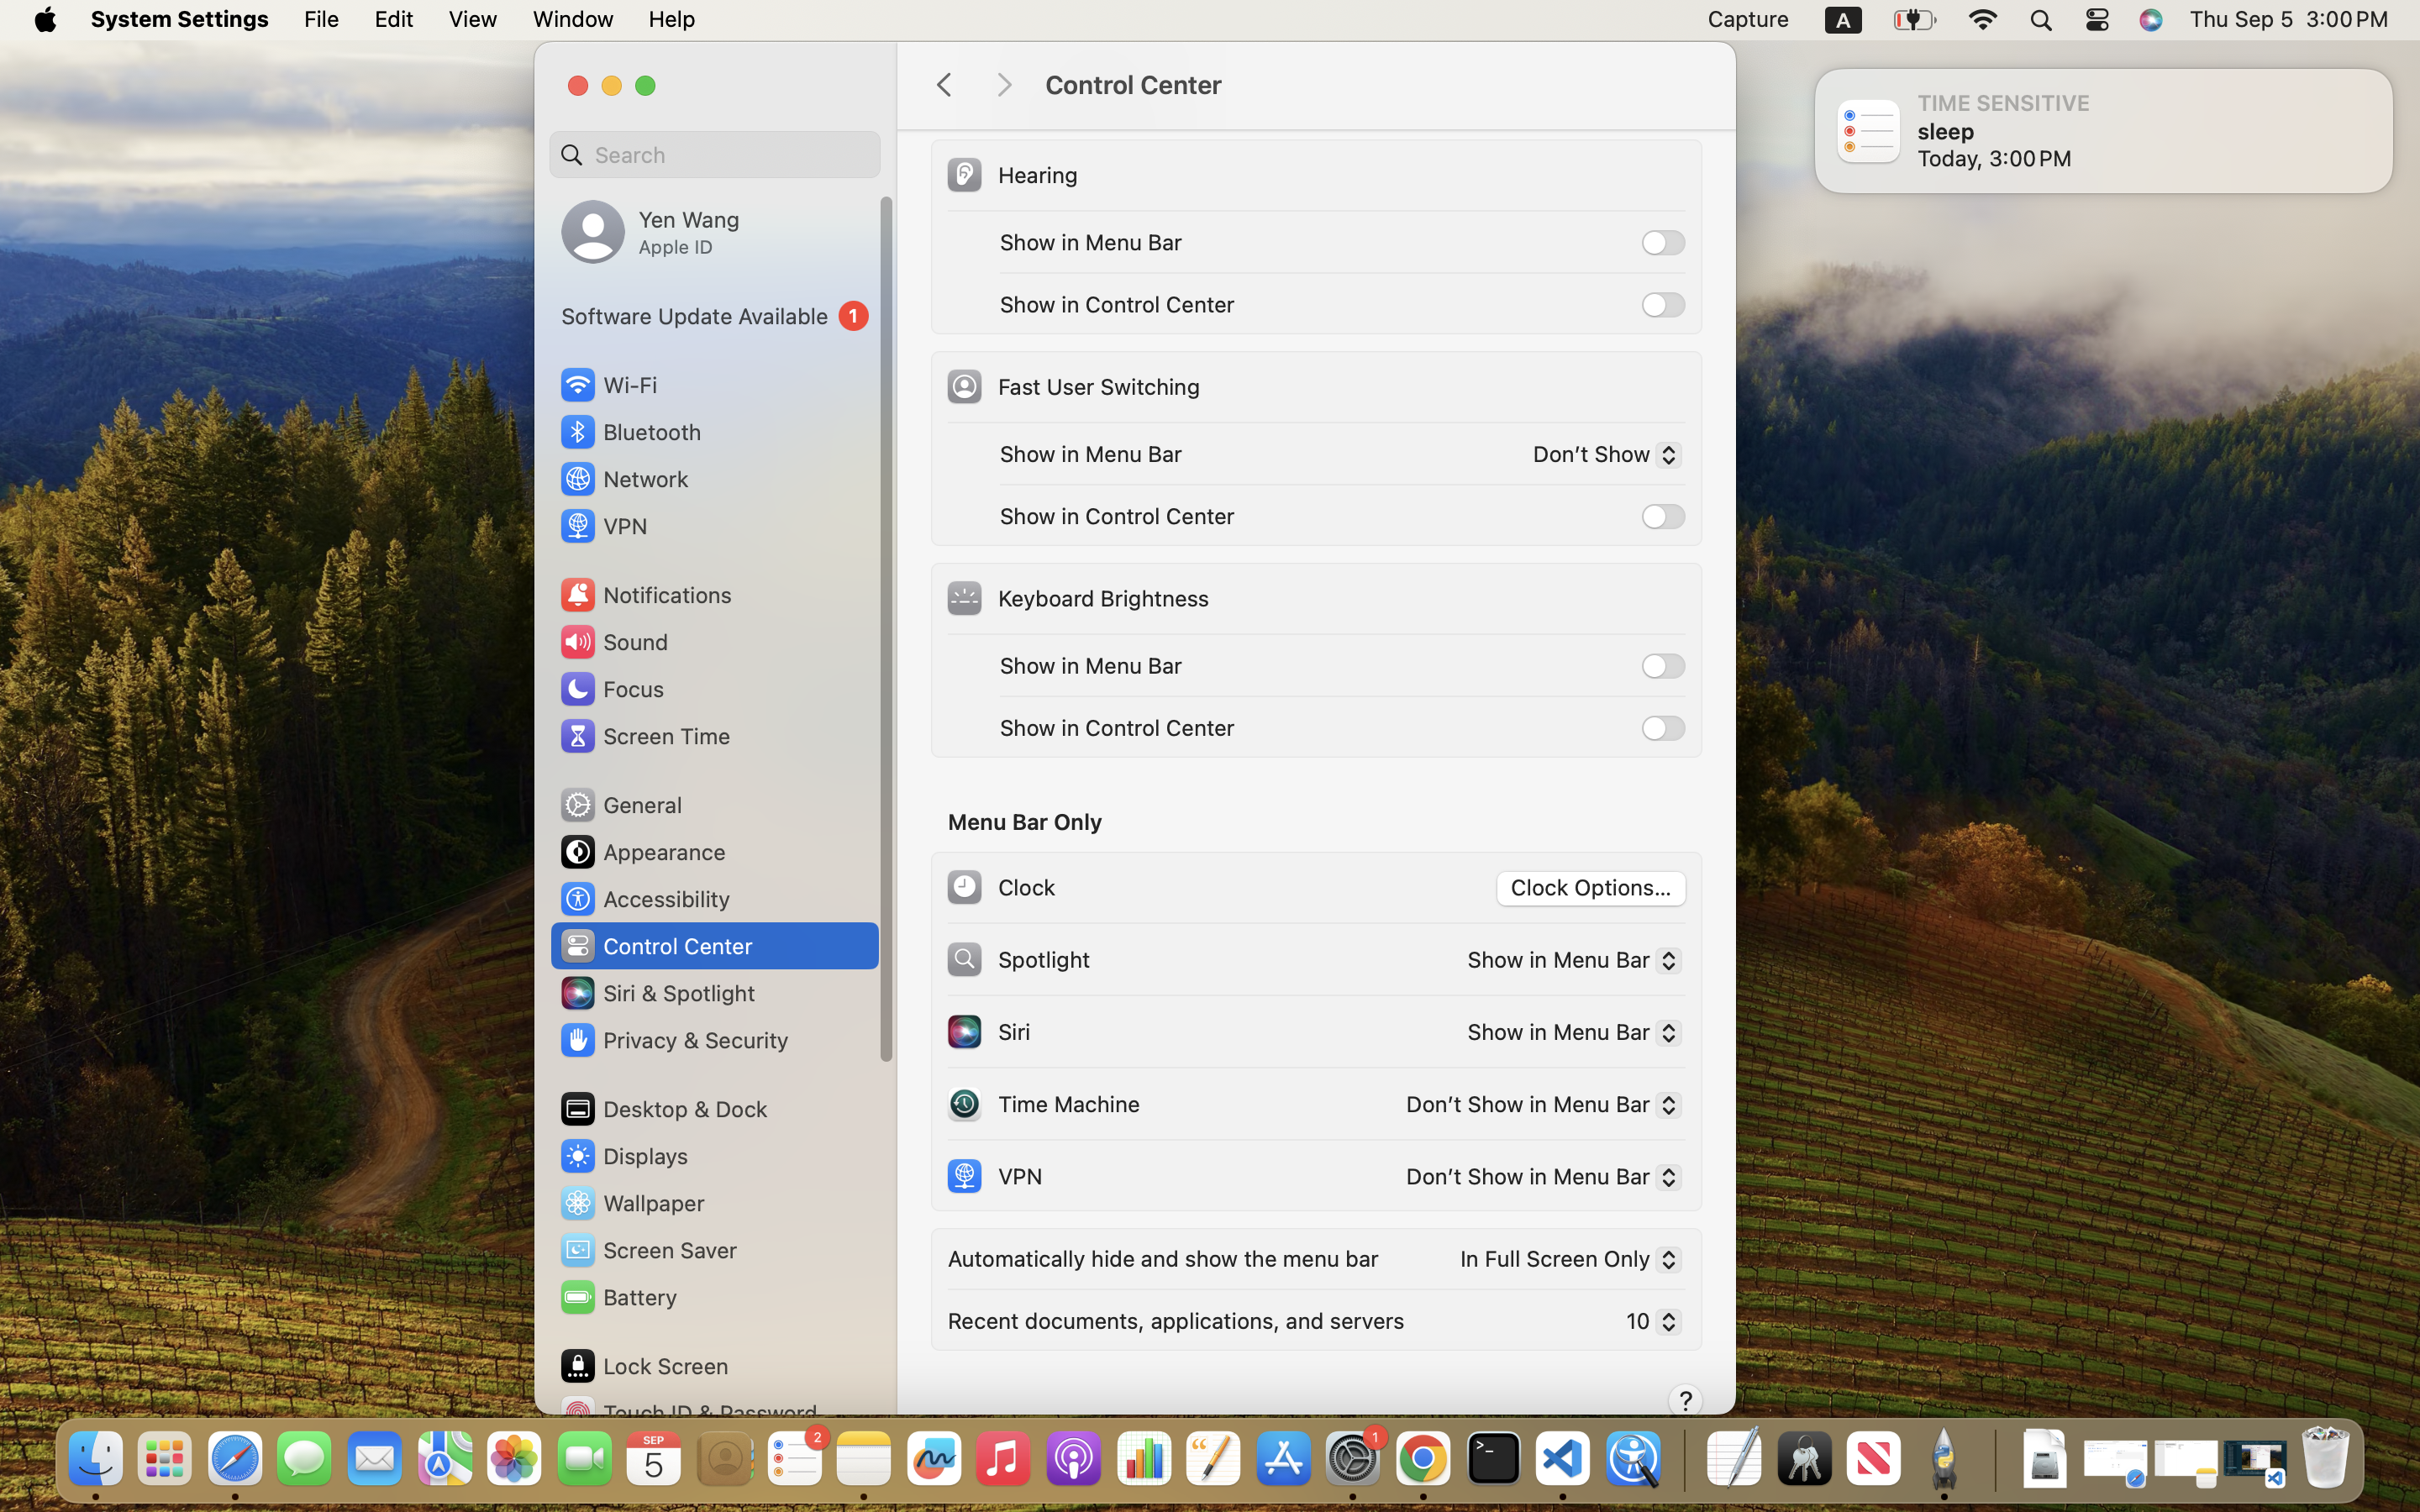  What do you see at coordinates (1089, 92) in the screenshot?
I see `Show Percentage` at bounding box center [1089, 92].